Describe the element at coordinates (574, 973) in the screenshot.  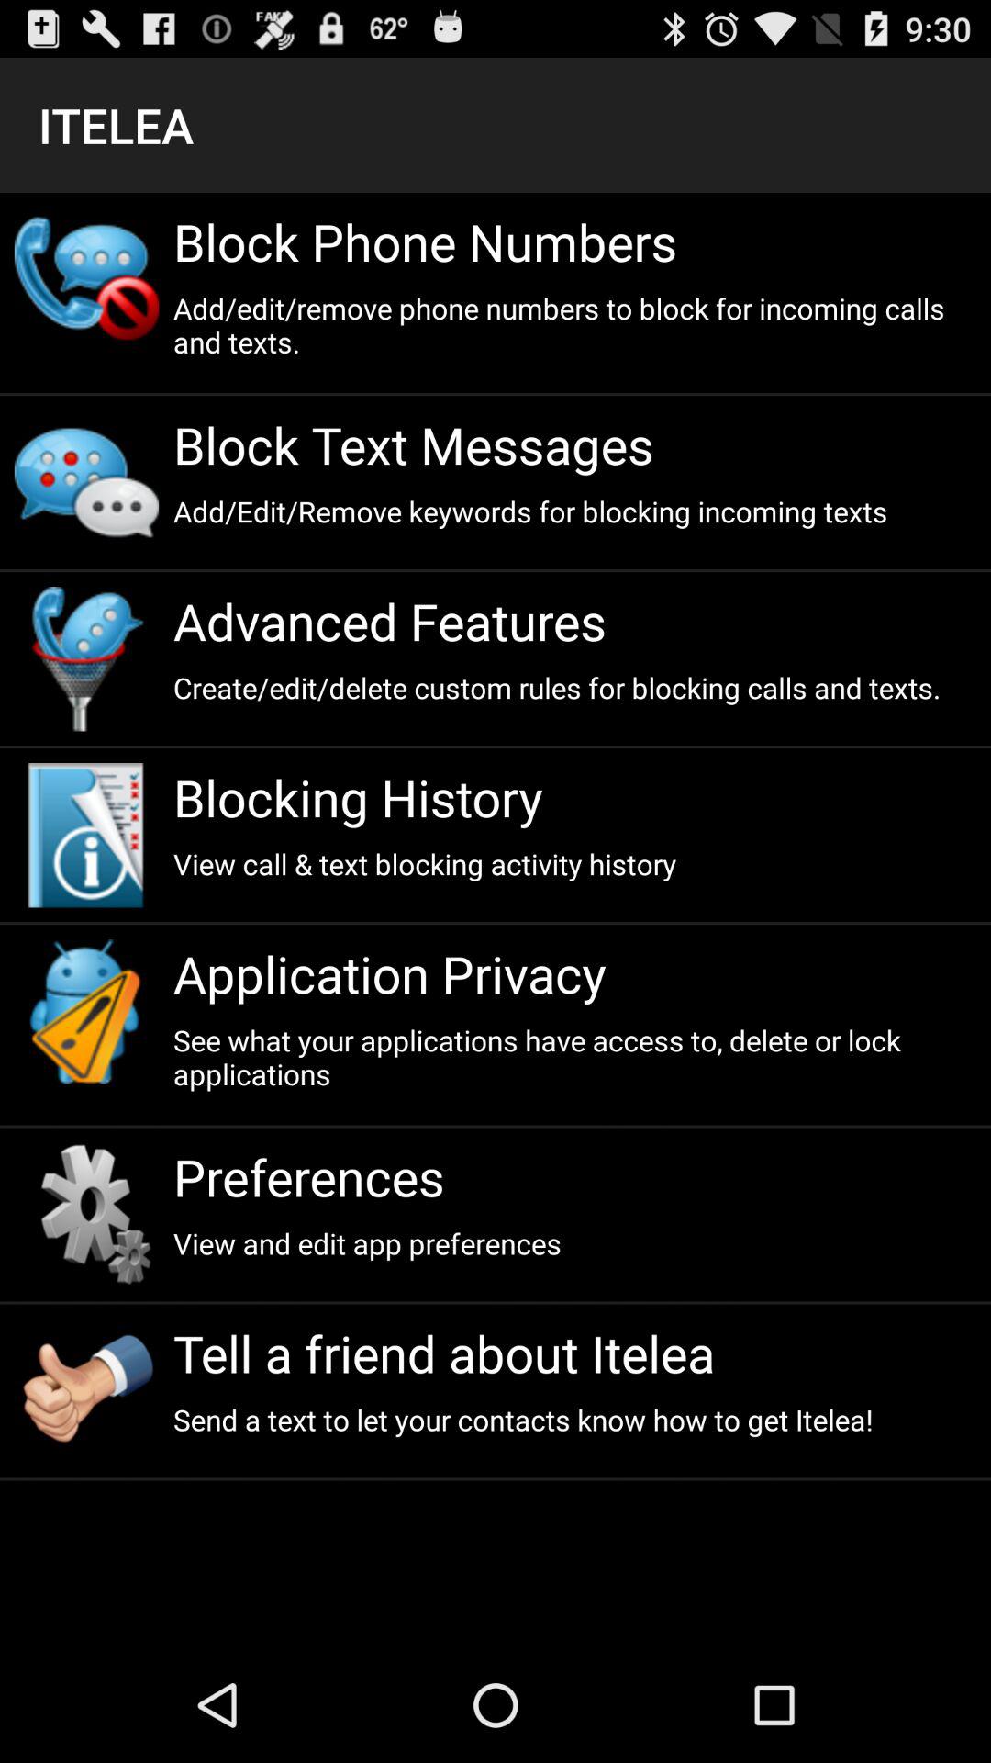
I see `open application privacy app` at that location.